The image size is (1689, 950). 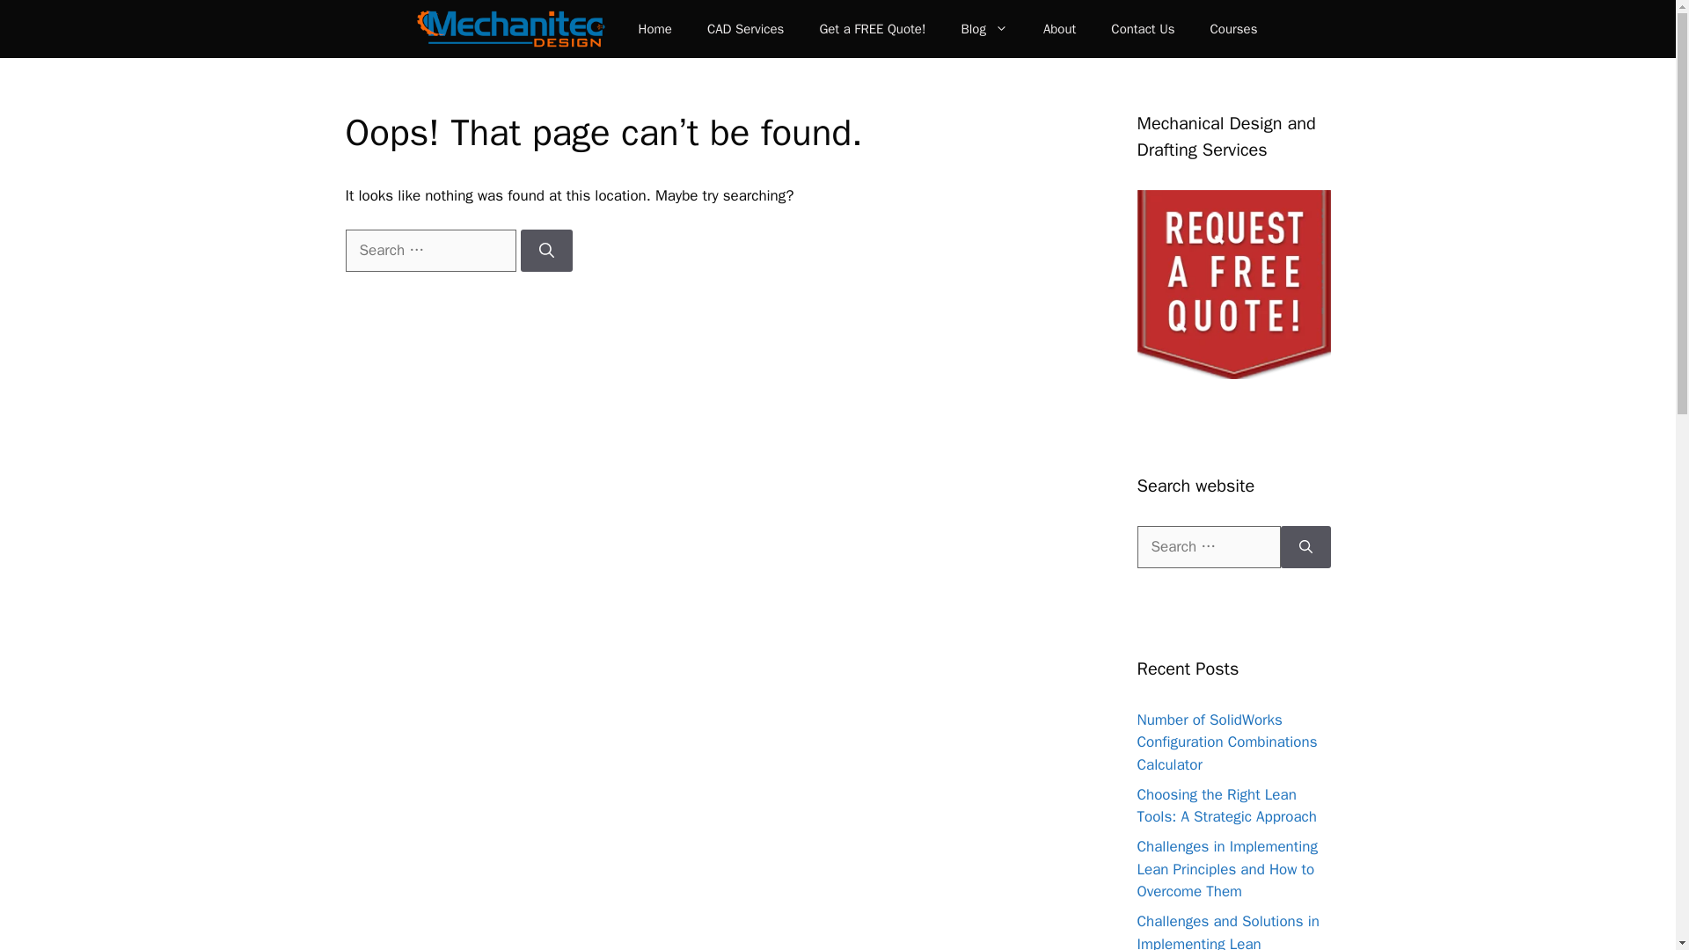 What do you see at coordinates (1209, 547) in the screenshot?
I see `Search for:` at bounding box center [1209, 547].